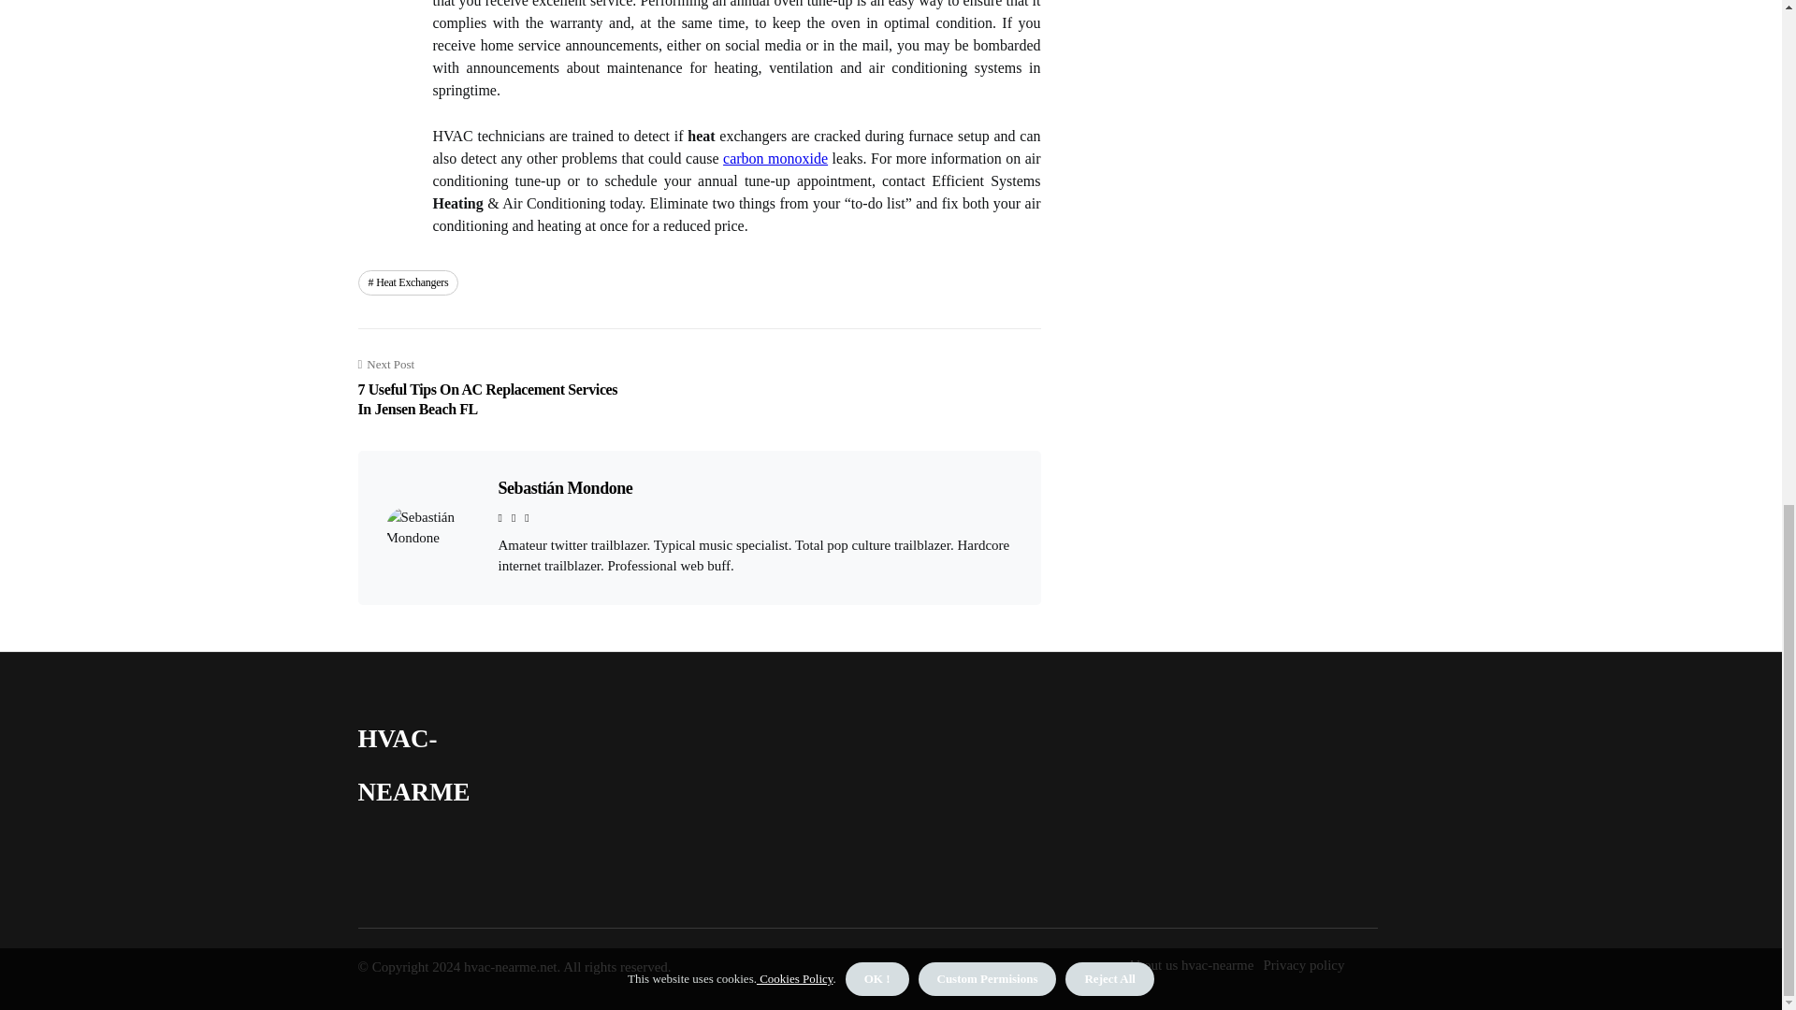 The image size is (1796, 1010). What do you see at coordinates (775, 158) in the screenshot?
I see `carbon monoxide` at bounding box center [775, 158].